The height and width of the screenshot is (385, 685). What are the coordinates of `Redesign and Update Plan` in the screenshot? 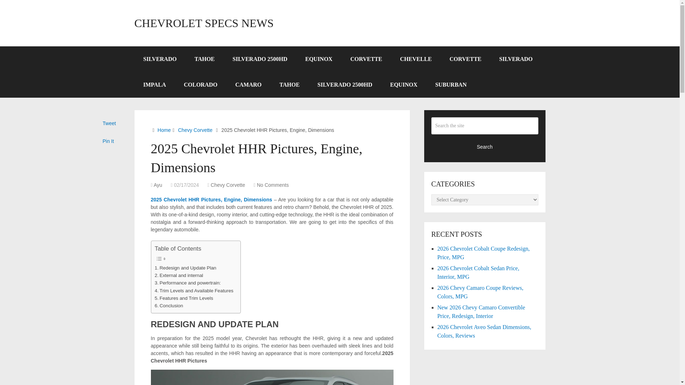 It's located at (186, 268).